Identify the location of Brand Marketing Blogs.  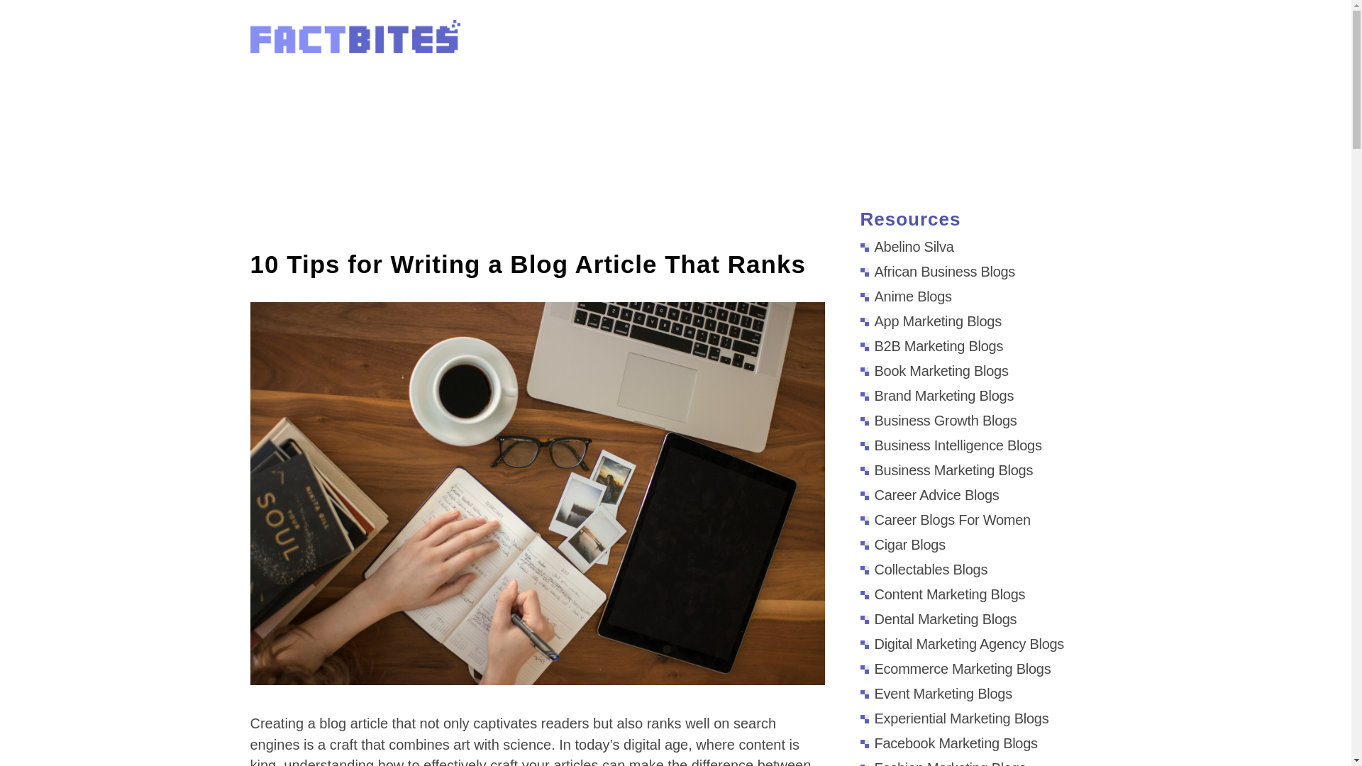
(936, 396).